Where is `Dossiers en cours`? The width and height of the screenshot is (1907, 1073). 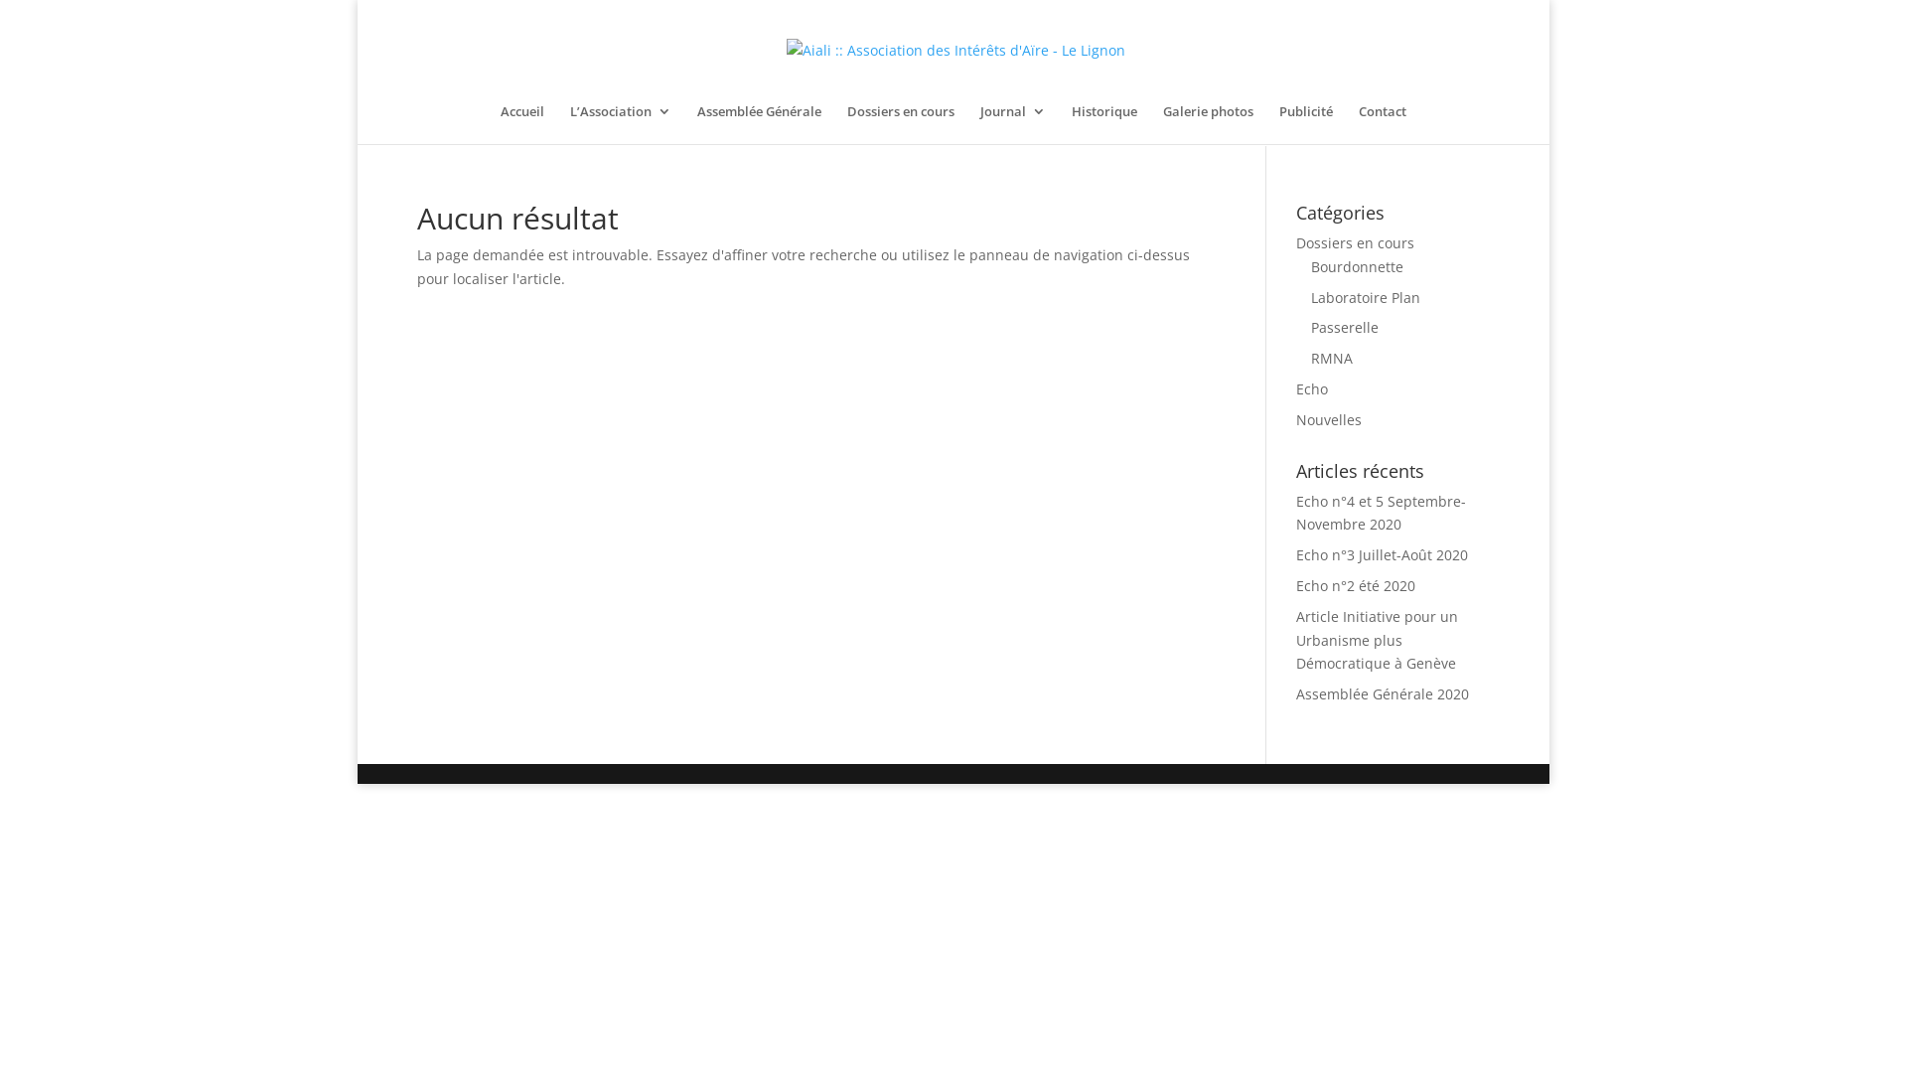 Dossiers en cours is located at coordinates (901, 124).